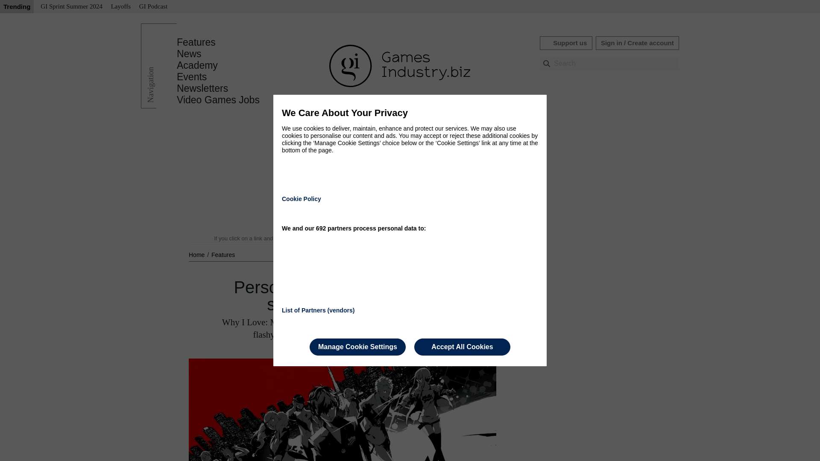 Image resolution: width=820 pixels, height=461 pixels. Describe the element at coordinates (197, 65) in the screenshot. I see `Academy` at that location.